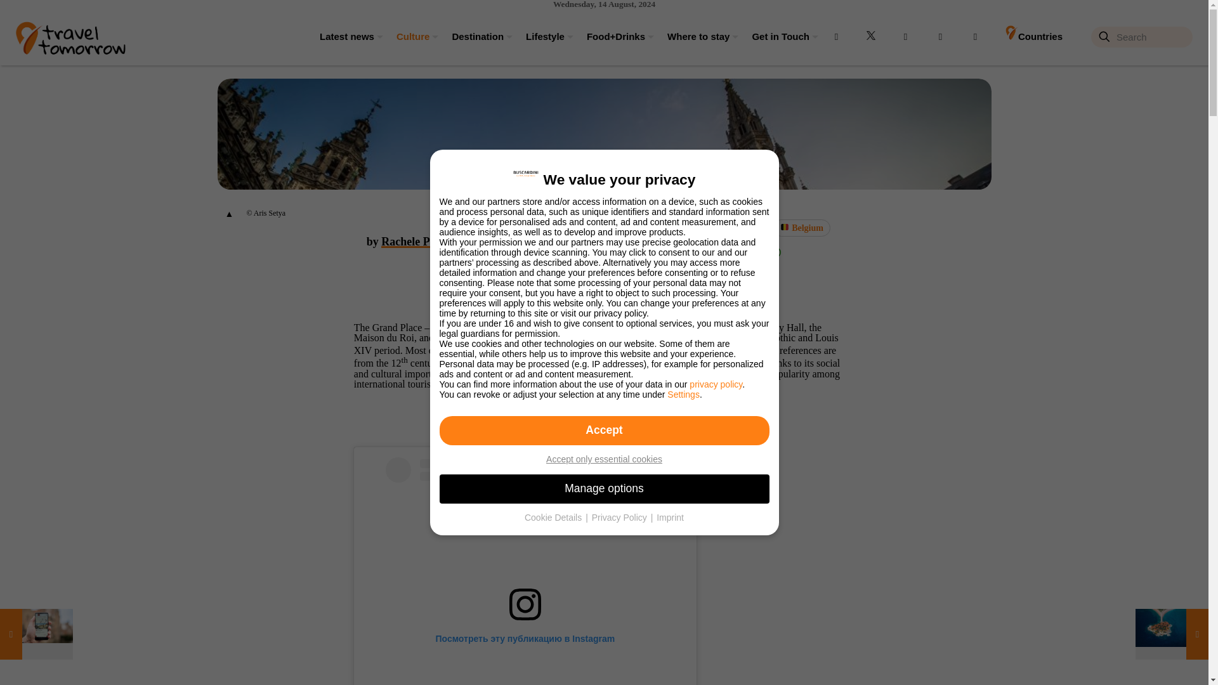 The image size is (1218, 685). What do you see at coordinates (70, 36) in the screenshot?
I see `Travel Tomorrow` at bounding box center [70, 36].